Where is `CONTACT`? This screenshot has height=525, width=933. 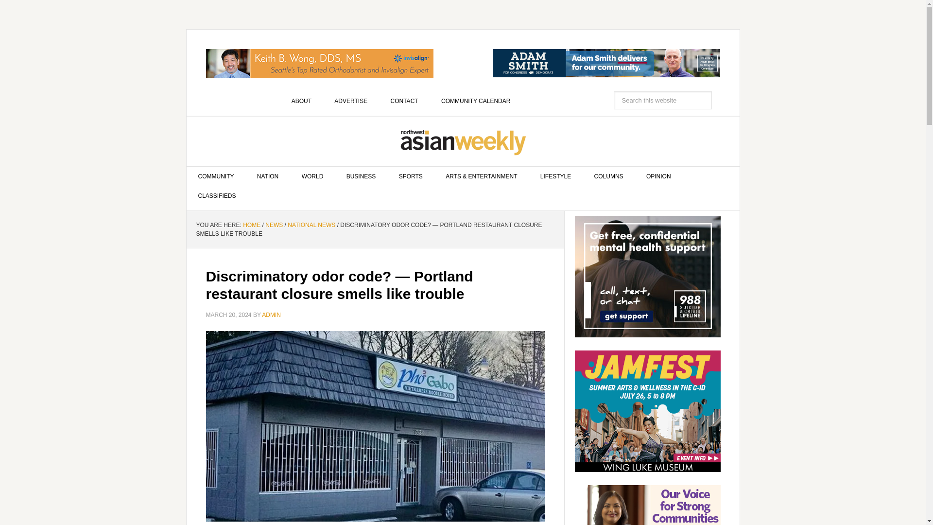 CONTACT is located at coordinates (404, 101).